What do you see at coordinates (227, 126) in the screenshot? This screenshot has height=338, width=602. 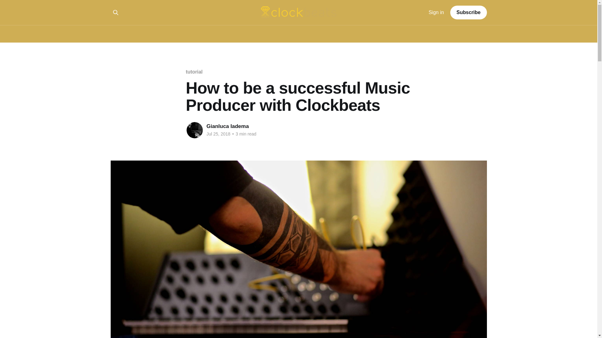 I see `Gianluca Iadema` at bounding box center [227, 126].